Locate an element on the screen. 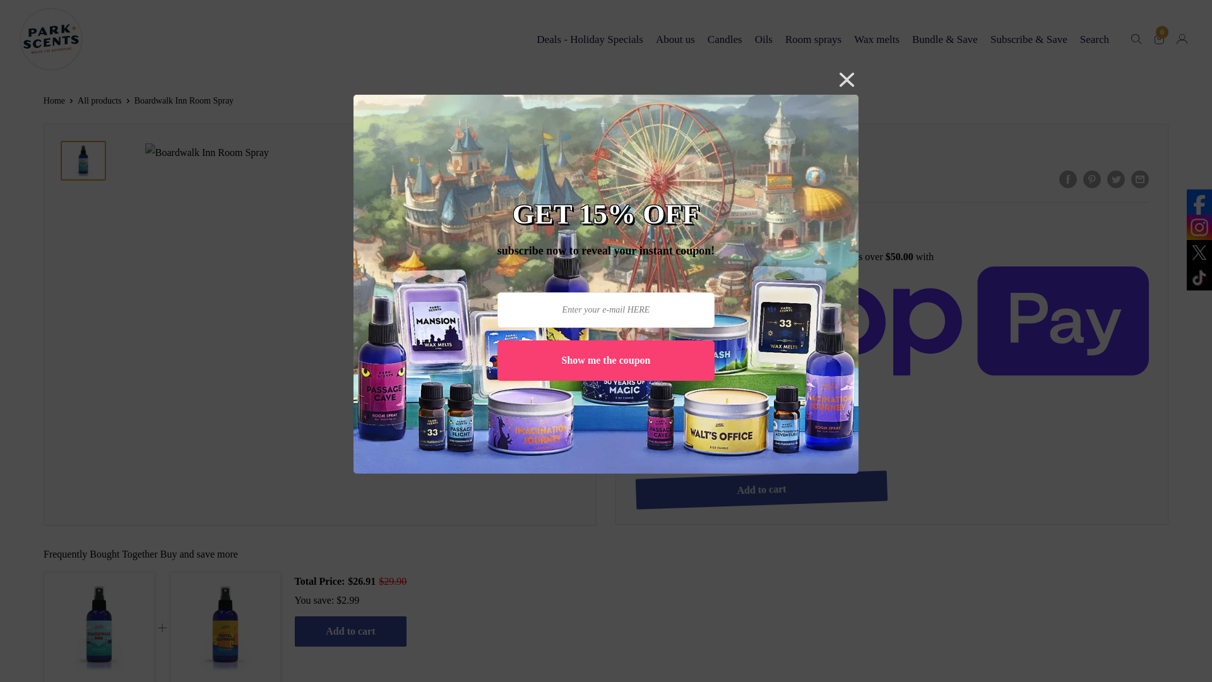 Image resolution: width=1212 pixels, height=682 pixels. Wax melts is located at coordinates (764, 39).